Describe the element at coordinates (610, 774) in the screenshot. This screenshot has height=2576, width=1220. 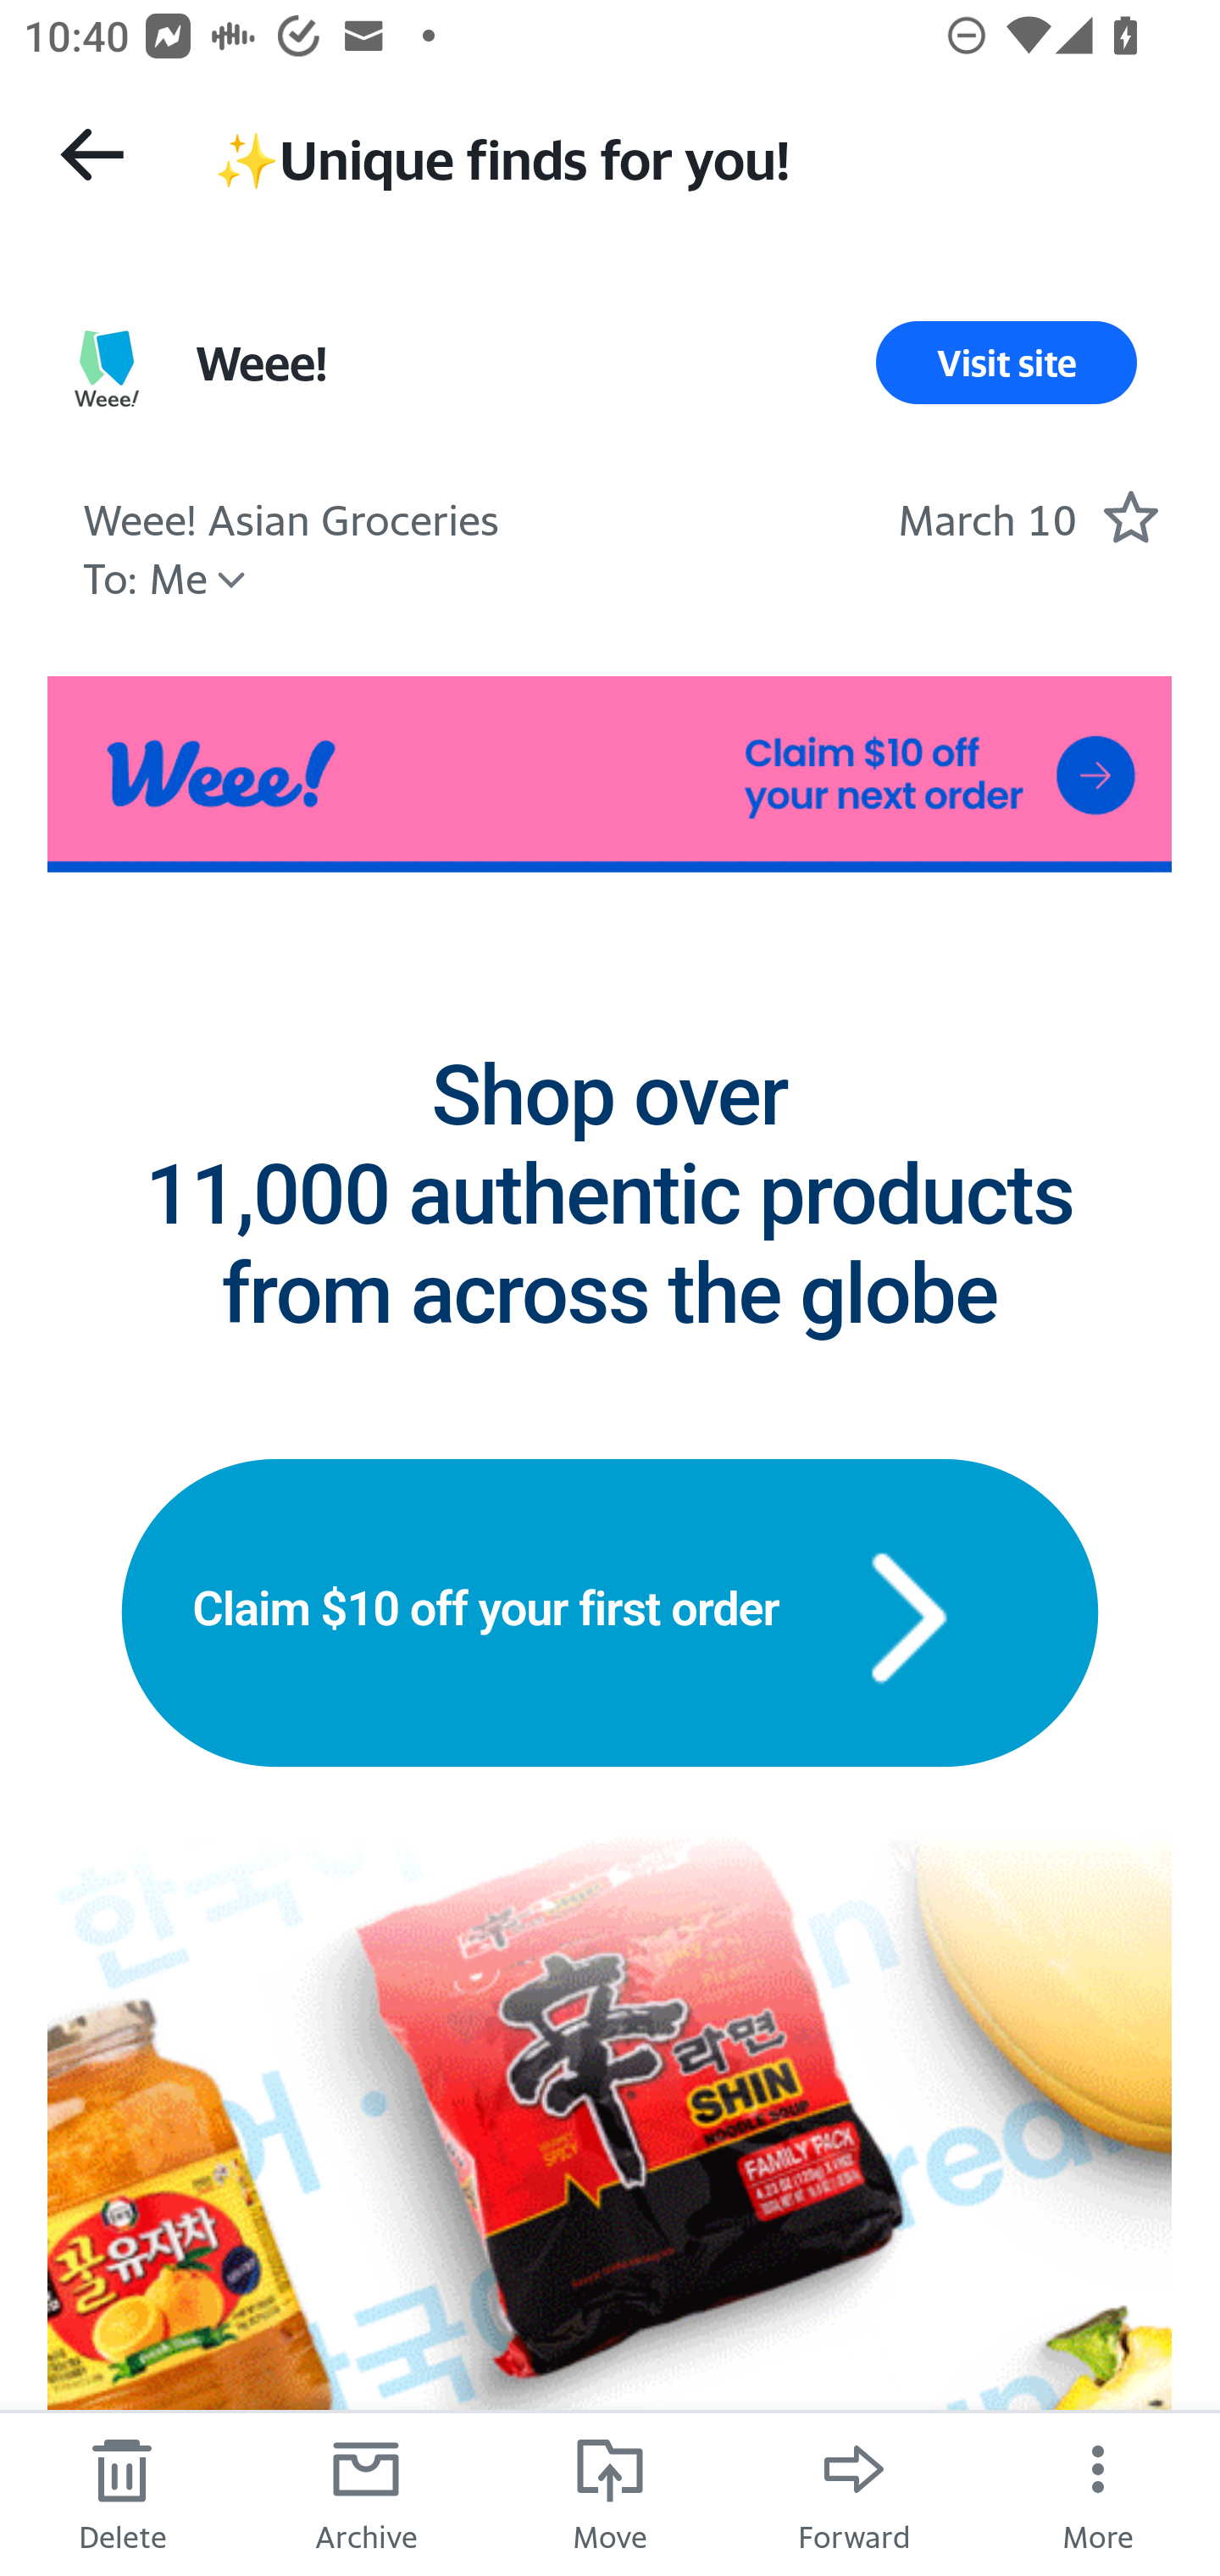
I see `click?upn=u001` at that location.